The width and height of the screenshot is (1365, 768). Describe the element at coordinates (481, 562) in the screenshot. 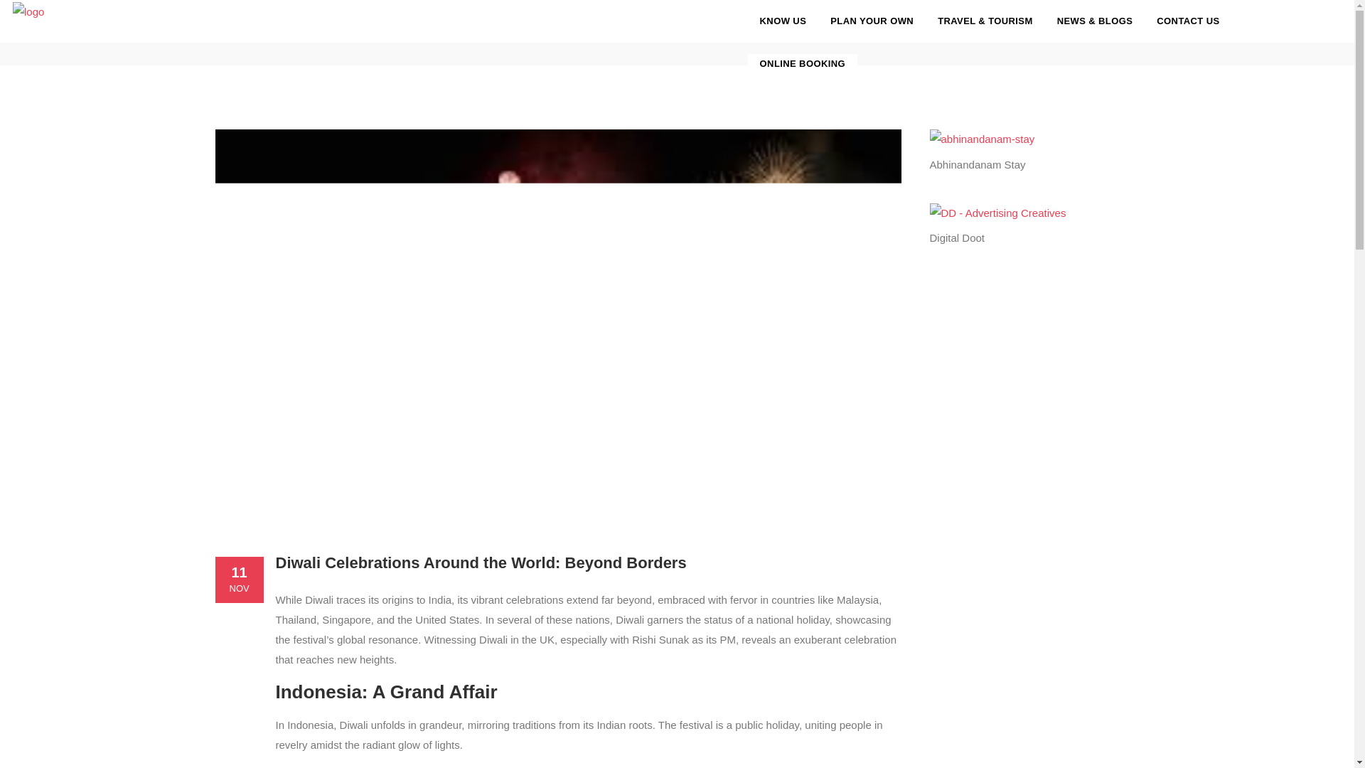

I see `Diwali Celebrations Around the World: Beyond Borders` at that location.